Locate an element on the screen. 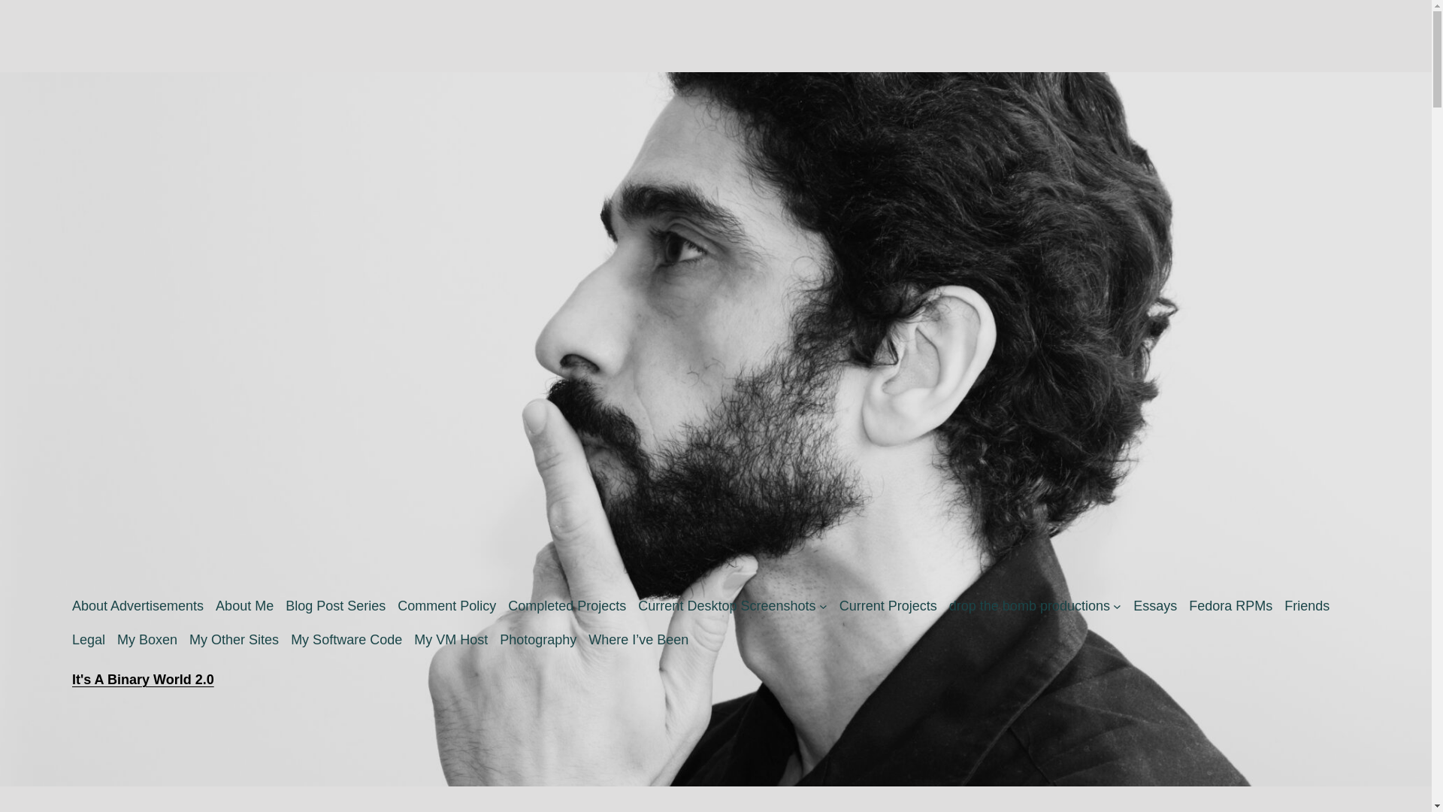 Image resolution: width=1443 pixels, height=812 pixels. Blog Post Series is located at coordinates (335, 606).